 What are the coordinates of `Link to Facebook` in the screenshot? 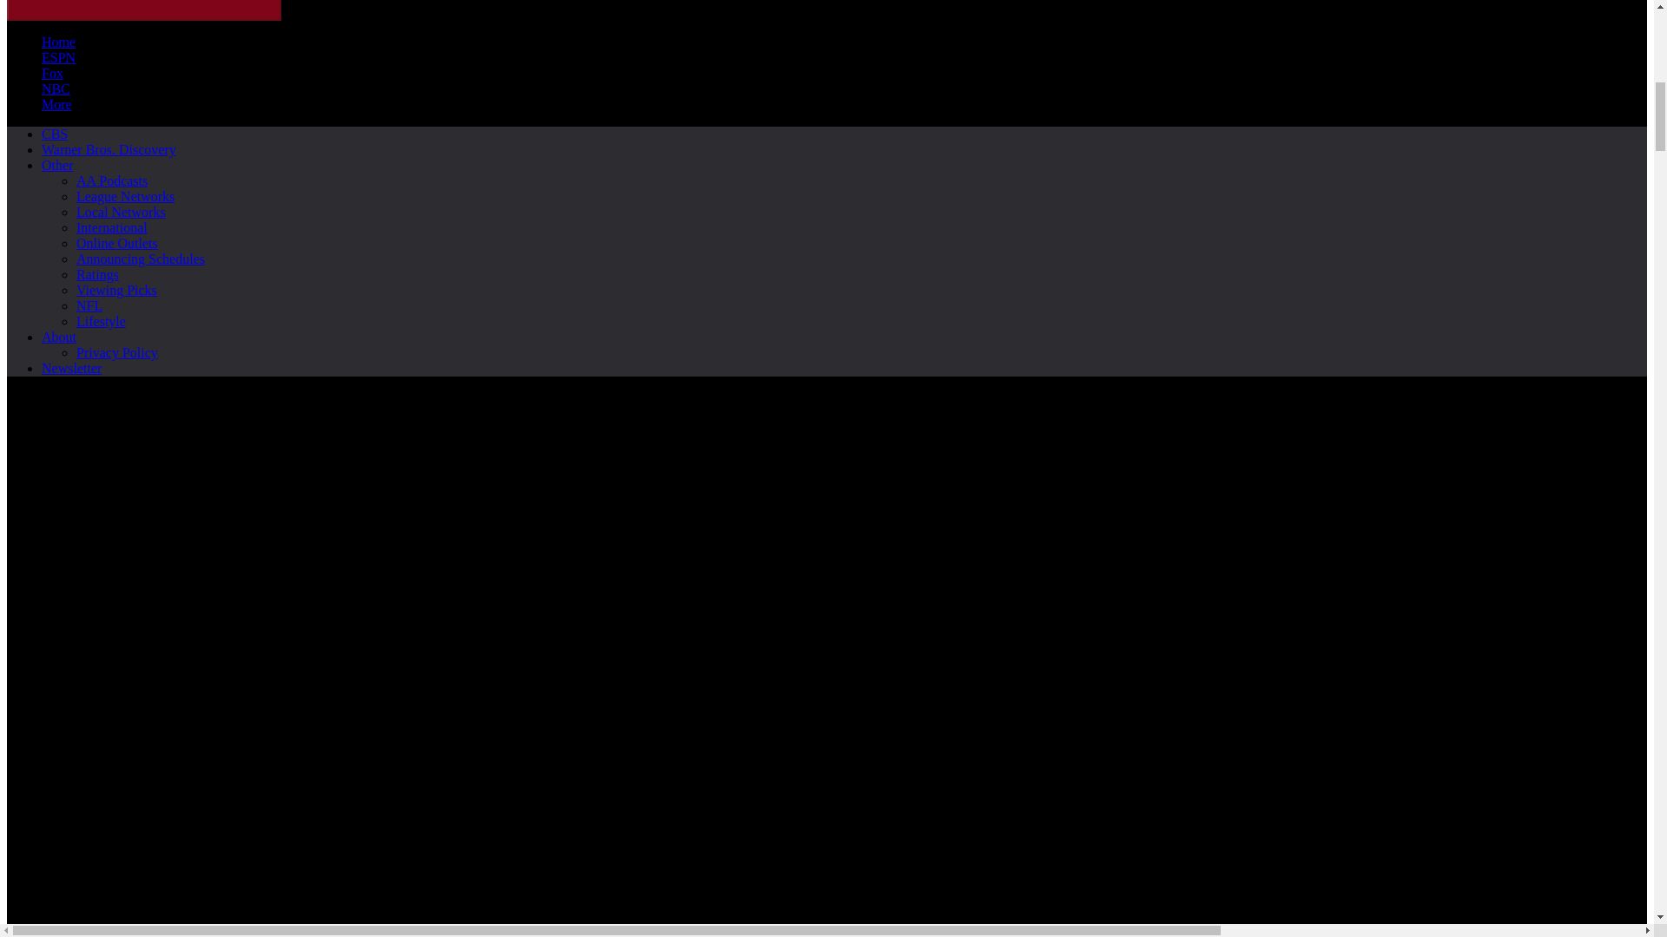 It's located at (172, 723).